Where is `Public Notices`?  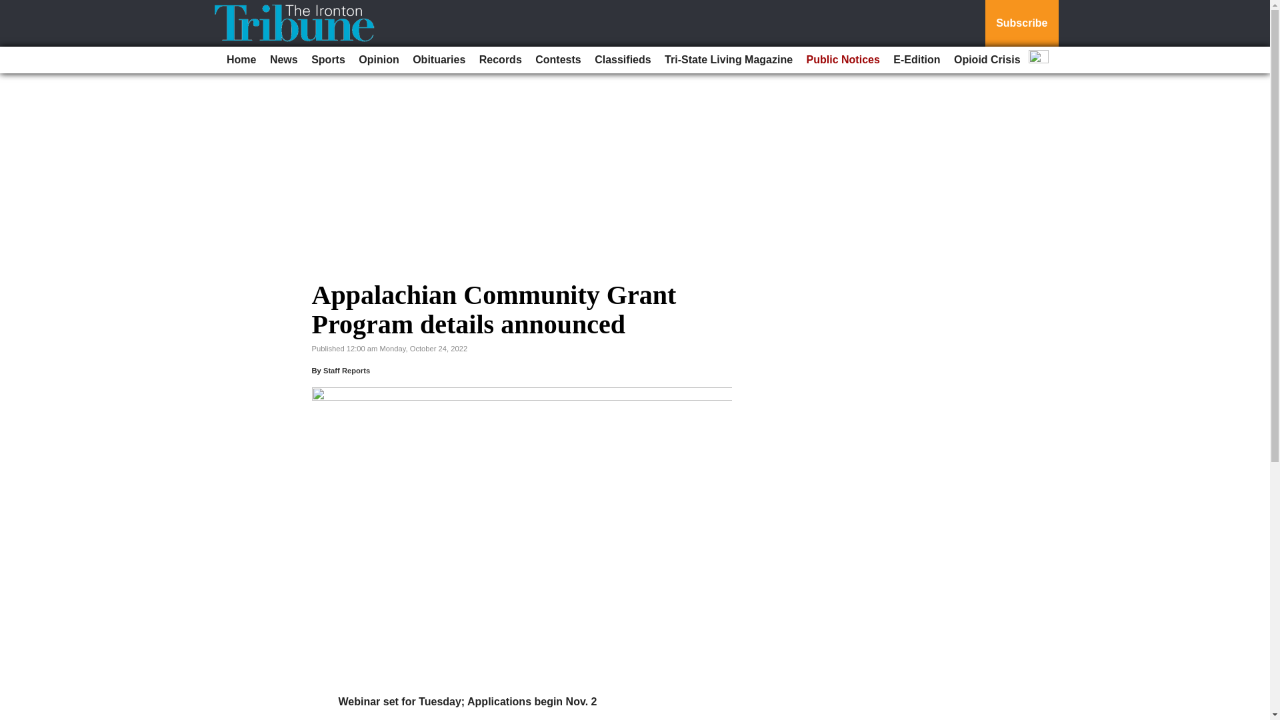 Public Notices is located at coordinates (843, 60).